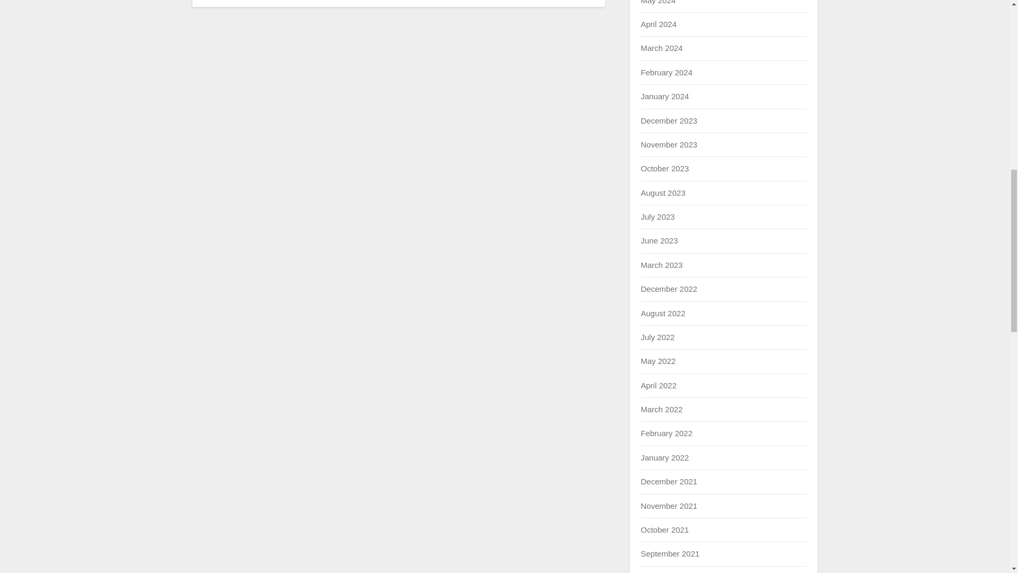  What do you see at coordinates (663, 193) in the screenshot?
I see `August 2023` at bounding box center [663, 193].